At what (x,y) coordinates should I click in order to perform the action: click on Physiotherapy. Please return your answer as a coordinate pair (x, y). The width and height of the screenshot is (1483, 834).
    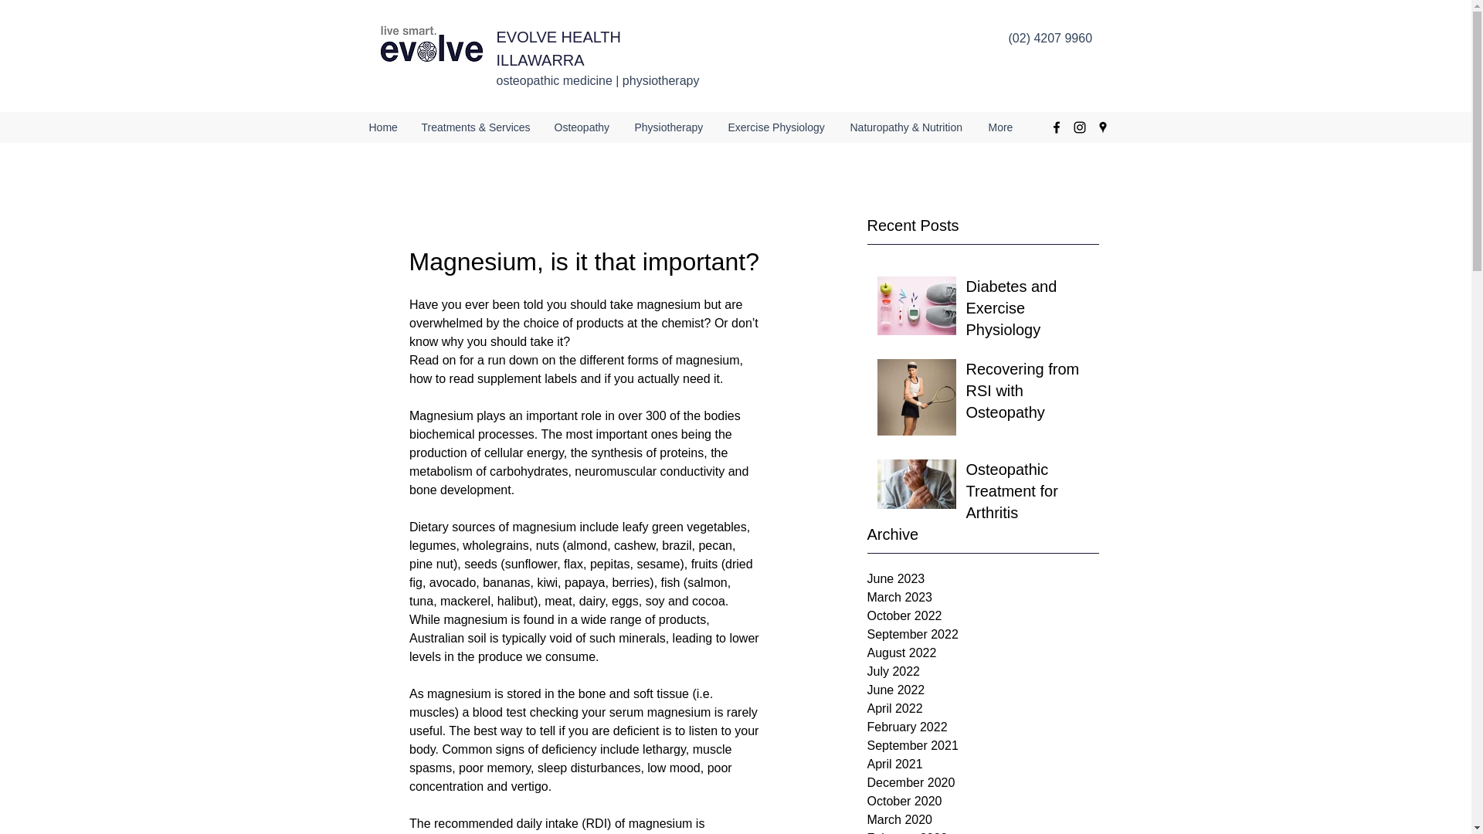
    Looking at the image, I should click on (669, 127).